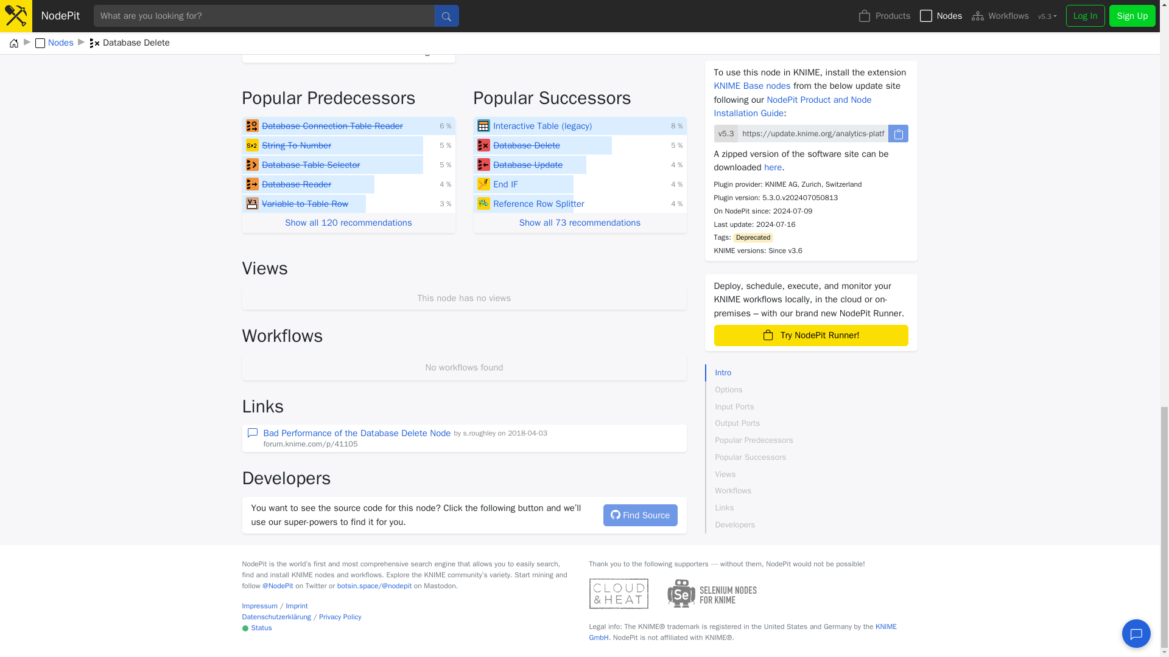  I want to click on Source, so click(252, 184).